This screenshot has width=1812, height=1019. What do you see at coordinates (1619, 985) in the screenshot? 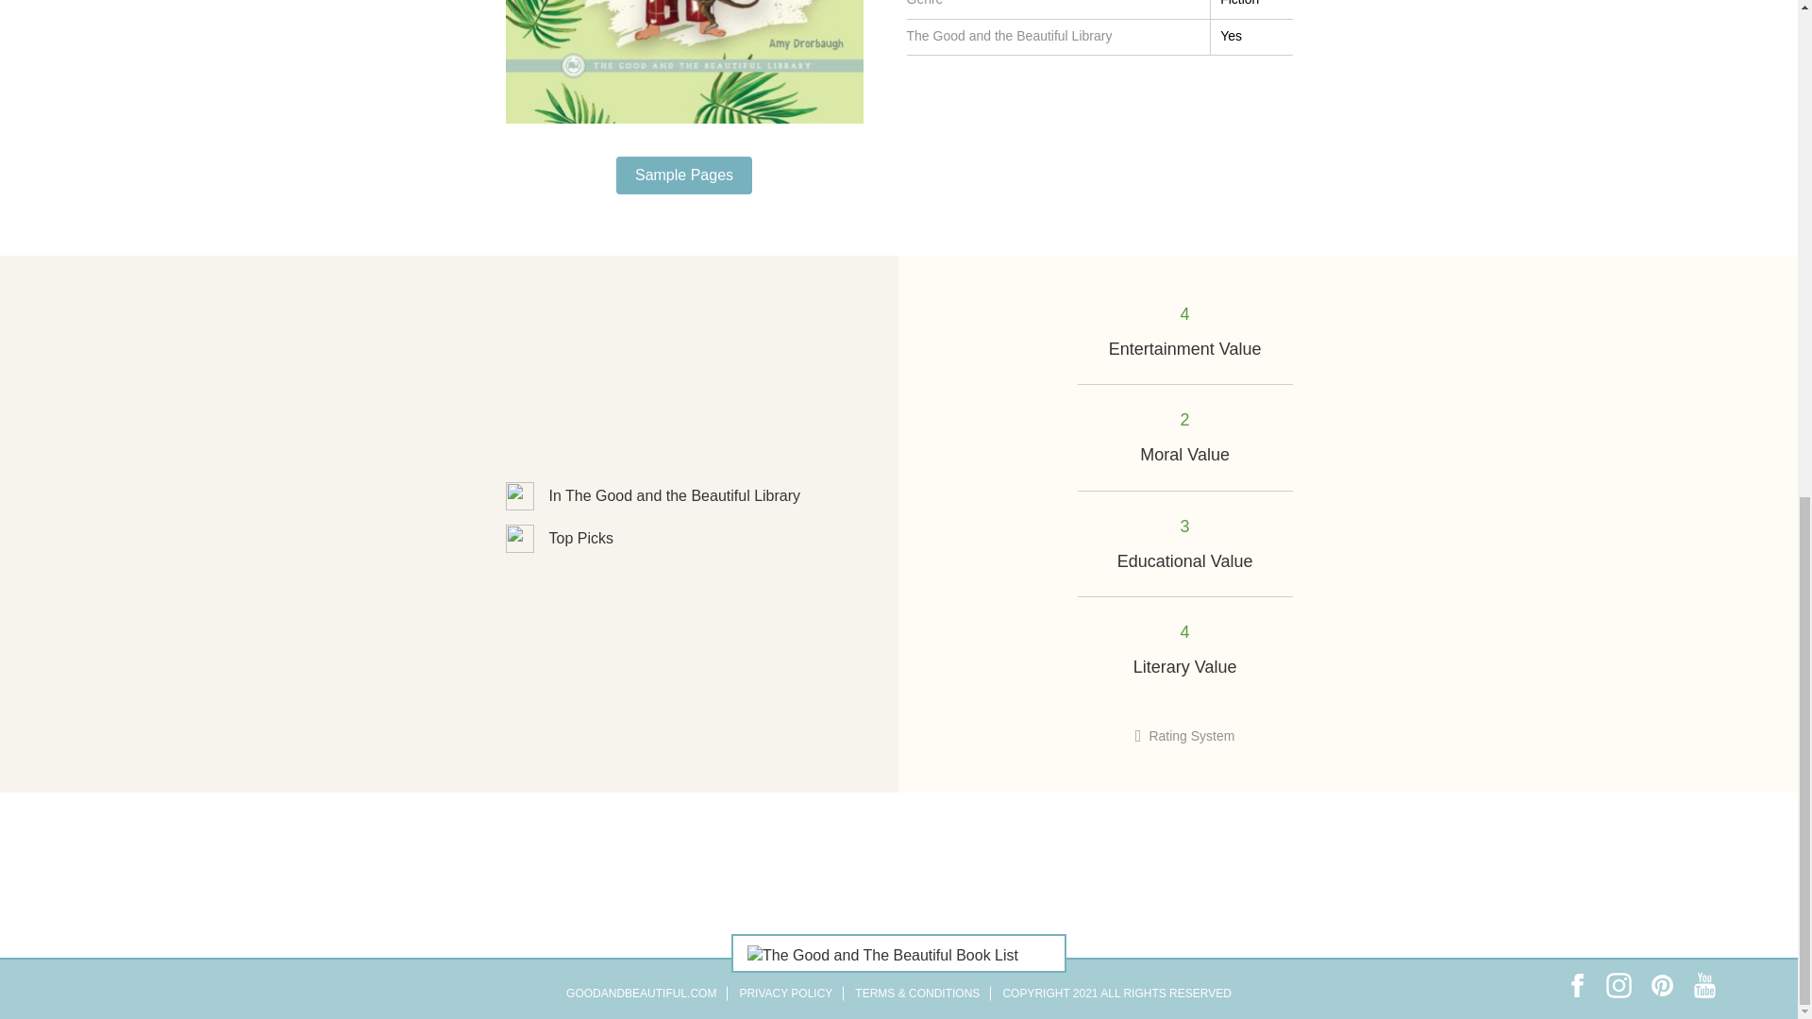
I see `instagram` at bounding box center [1619, 985].